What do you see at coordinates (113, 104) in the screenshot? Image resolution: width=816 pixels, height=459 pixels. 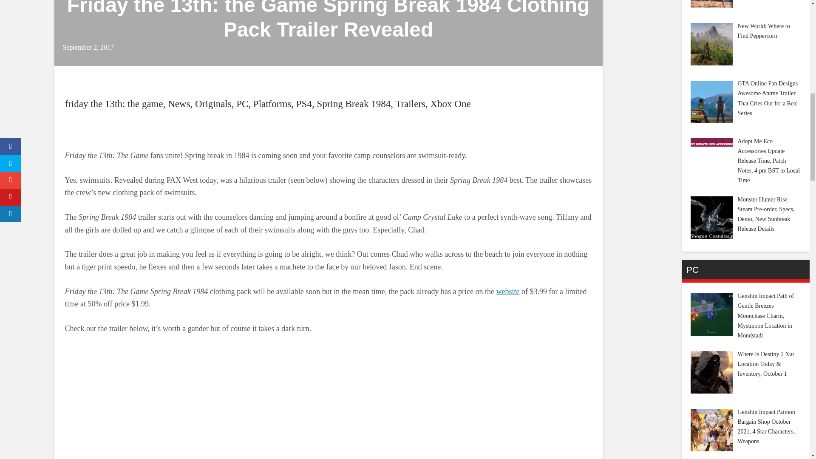 I see `friday the 13th: the game` at bounding box center [113, 104].